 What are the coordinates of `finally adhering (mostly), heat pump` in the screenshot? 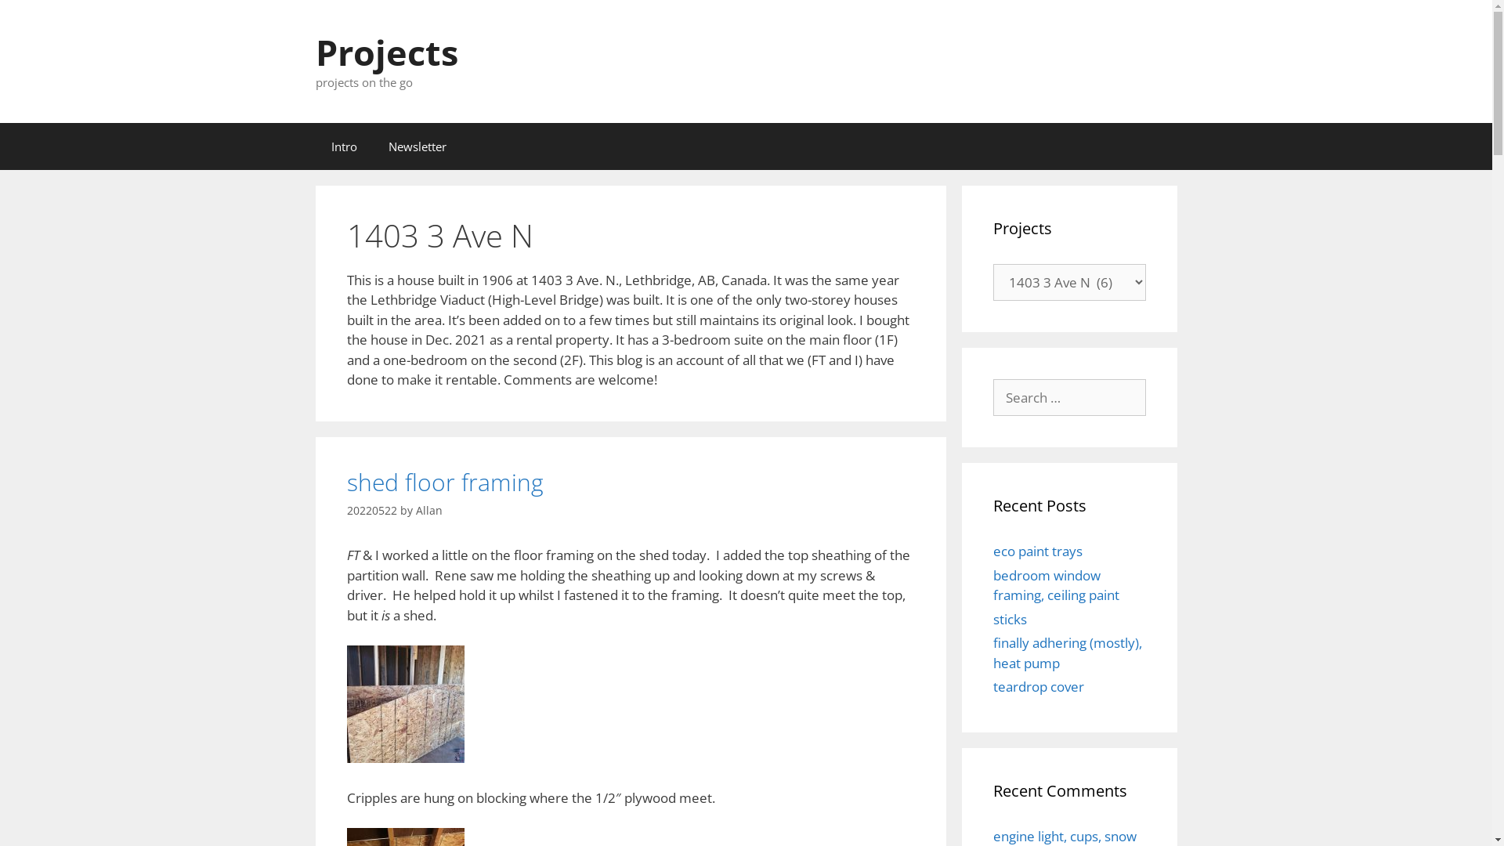 It's located at (1068, 653).